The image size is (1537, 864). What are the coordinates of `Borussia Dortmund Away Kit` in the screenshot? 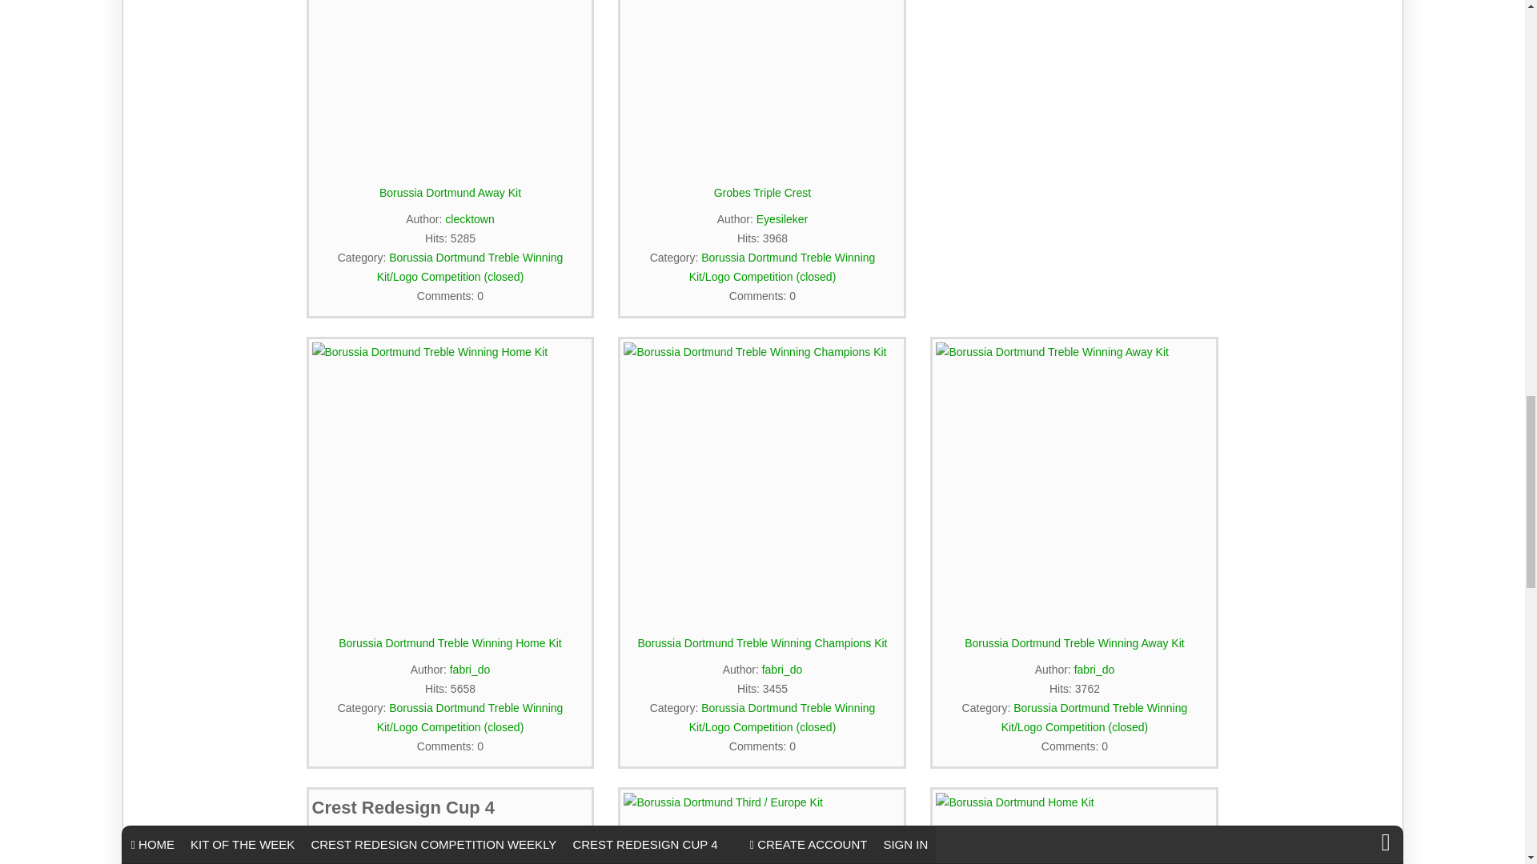 It's located at (450, 85).